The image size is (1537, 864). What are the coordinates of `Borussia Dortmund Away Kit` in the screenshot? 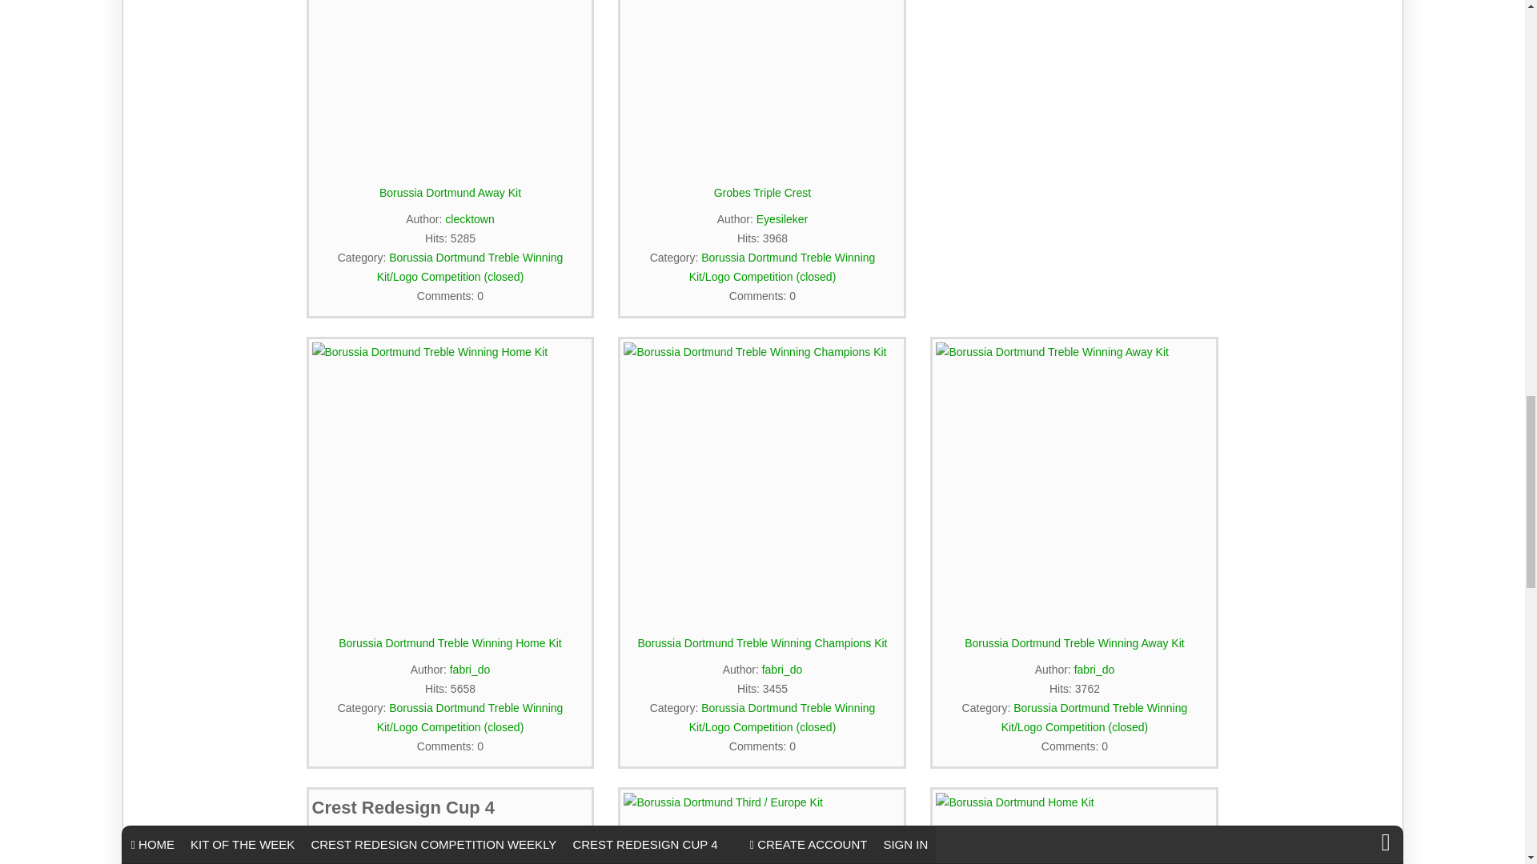 It's located at (450, 85).